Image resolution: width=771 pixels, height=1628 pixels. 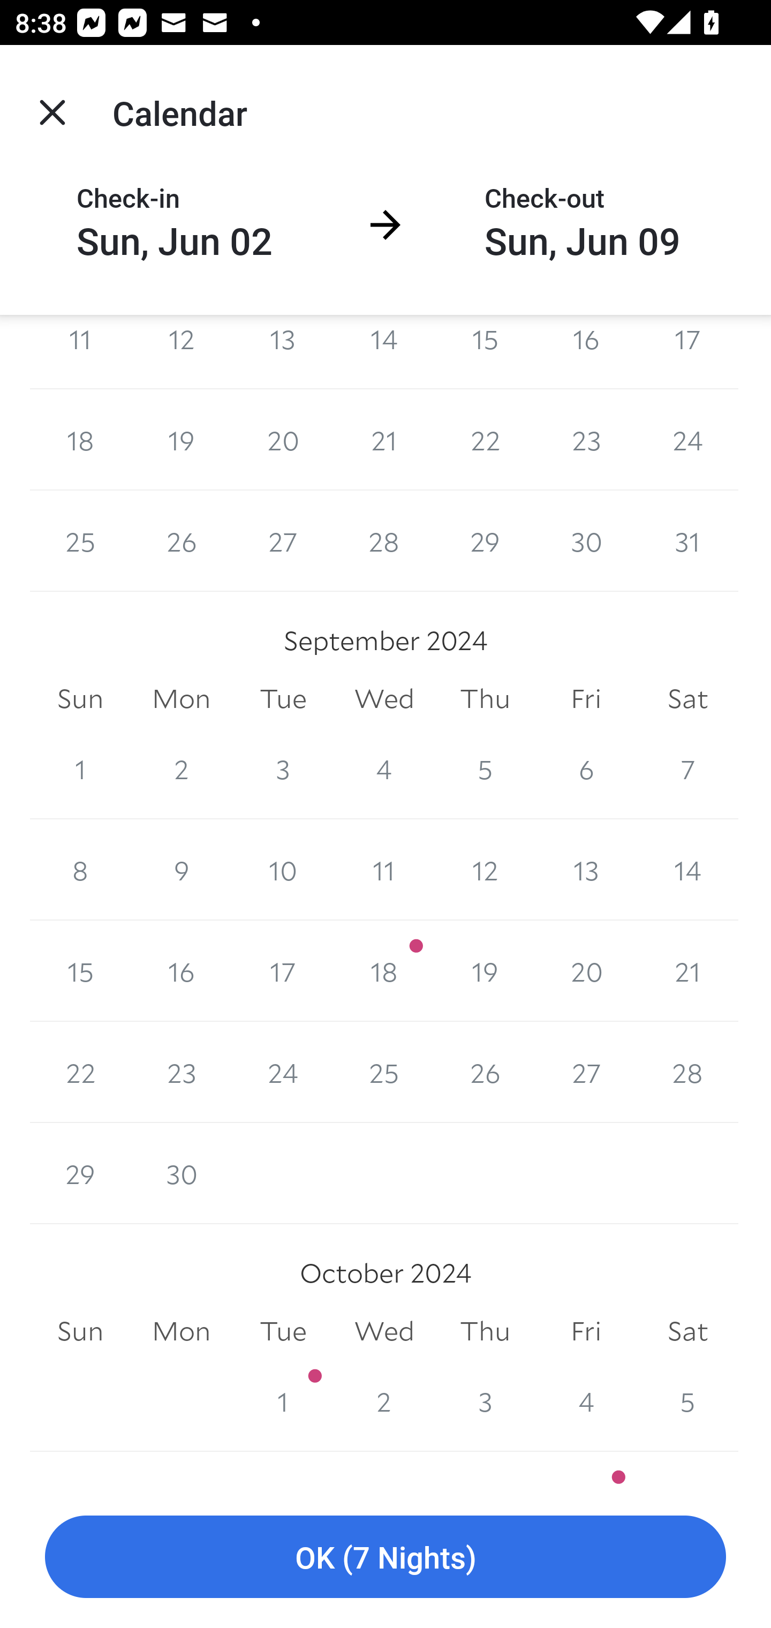 What do you see at coordinates (384, 1073) in the screenshot?
I see `25 25 September 2024` at bounding box center [384, 1073].